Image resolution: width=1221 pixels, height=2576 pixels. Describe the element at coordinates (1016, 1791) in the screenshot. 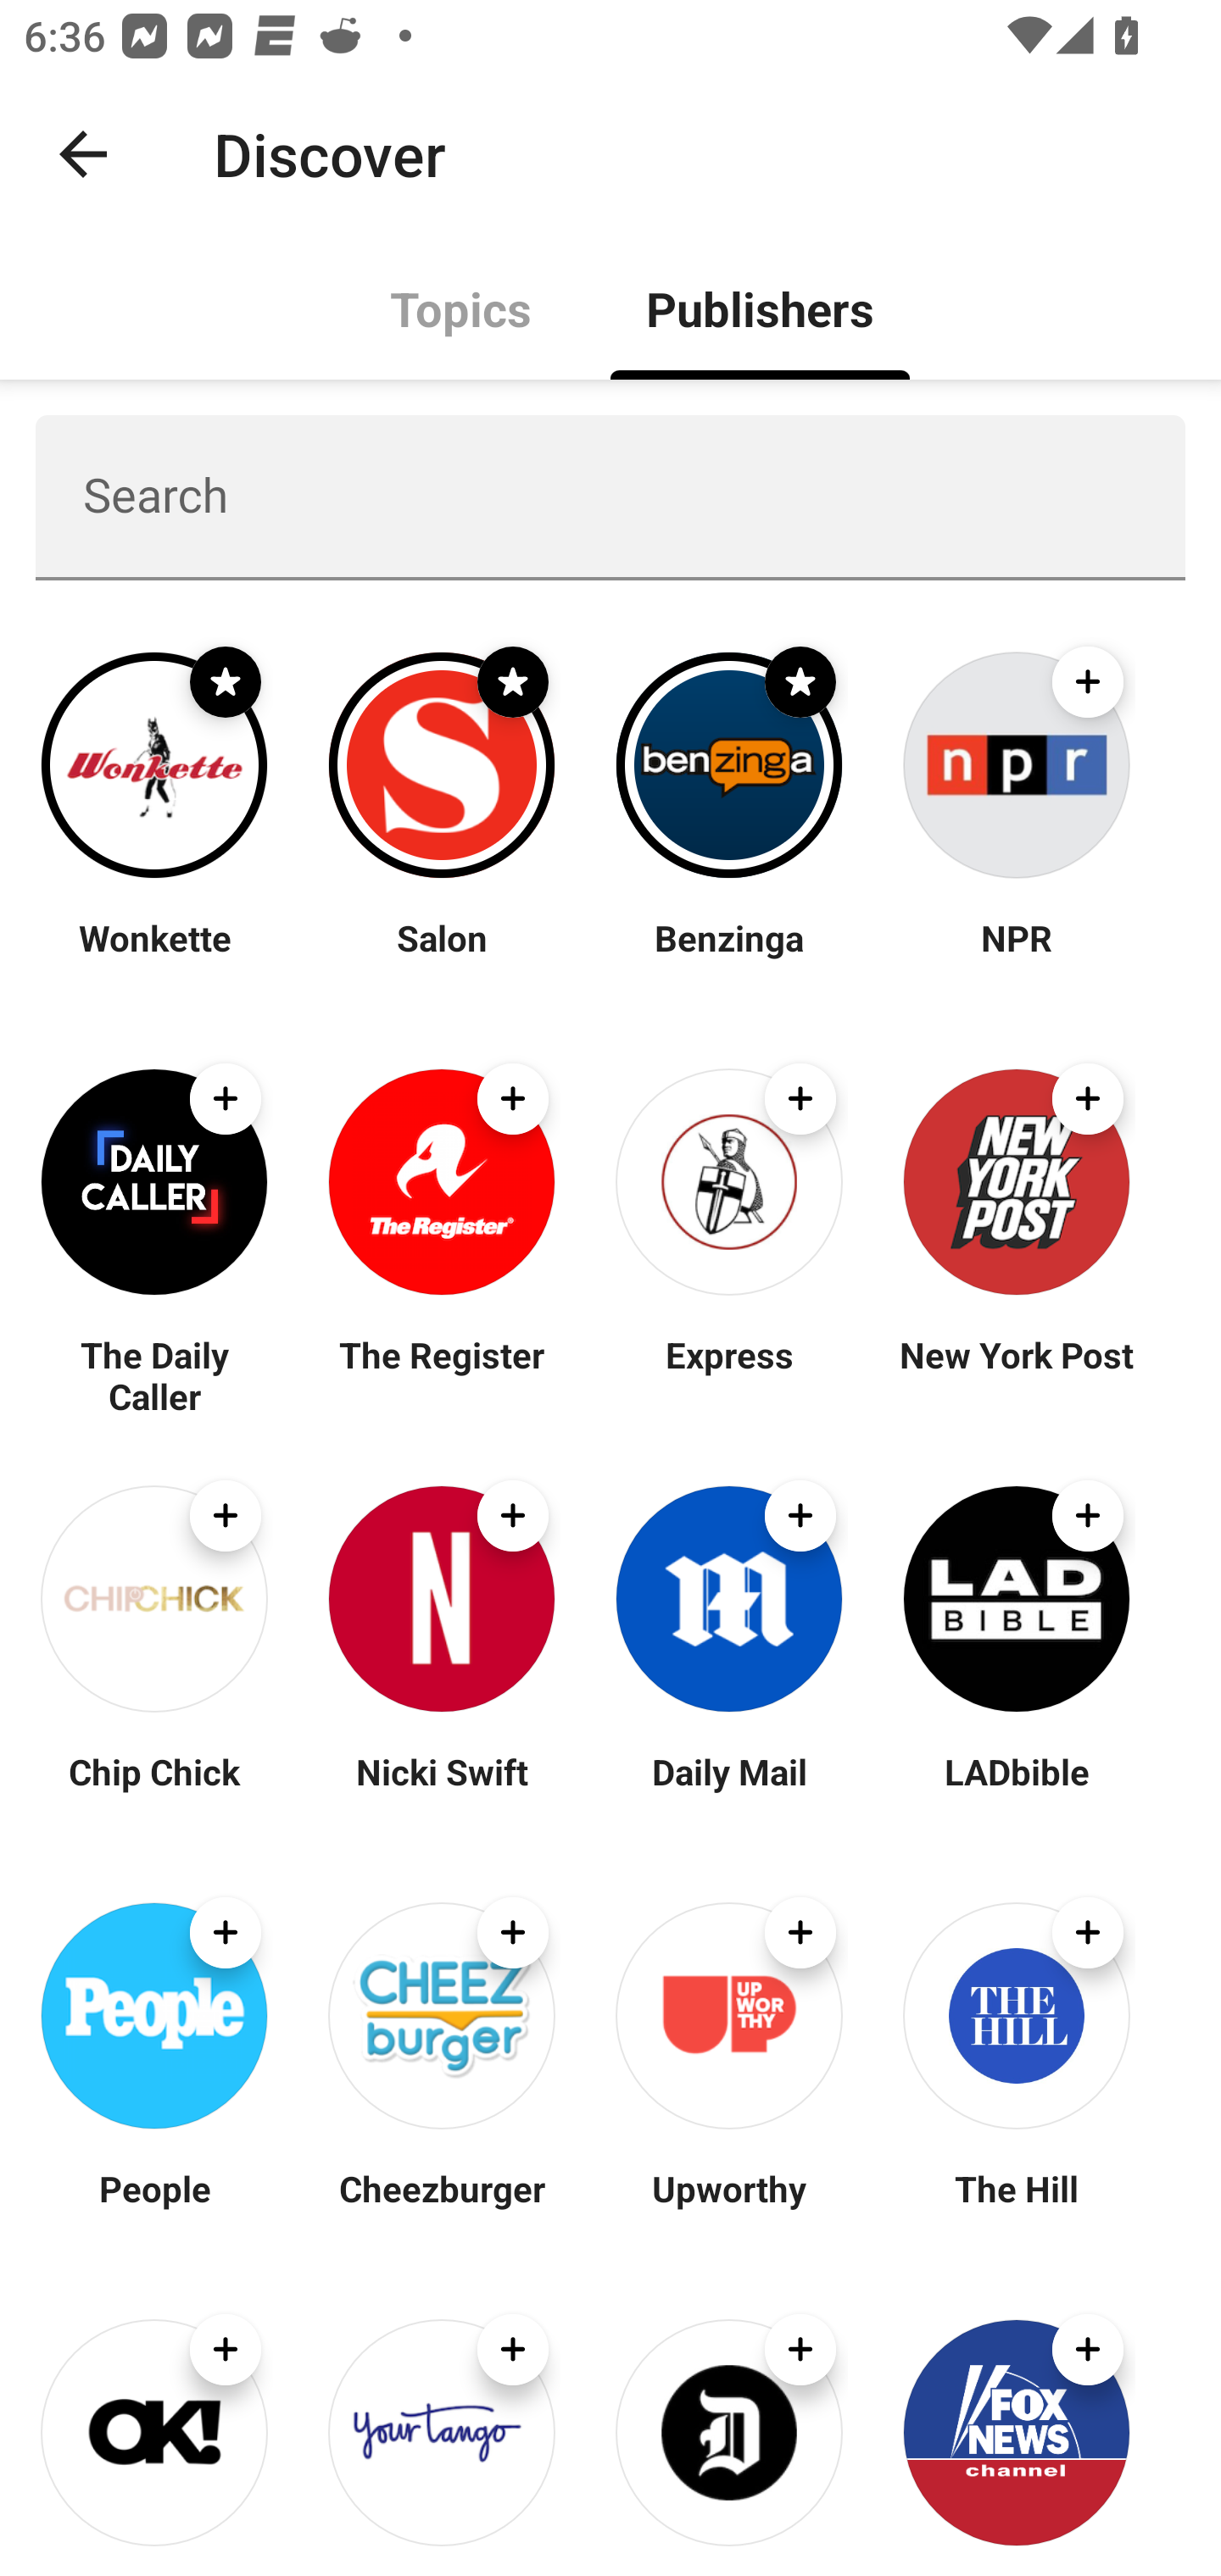

I see `LADbible` at that location.